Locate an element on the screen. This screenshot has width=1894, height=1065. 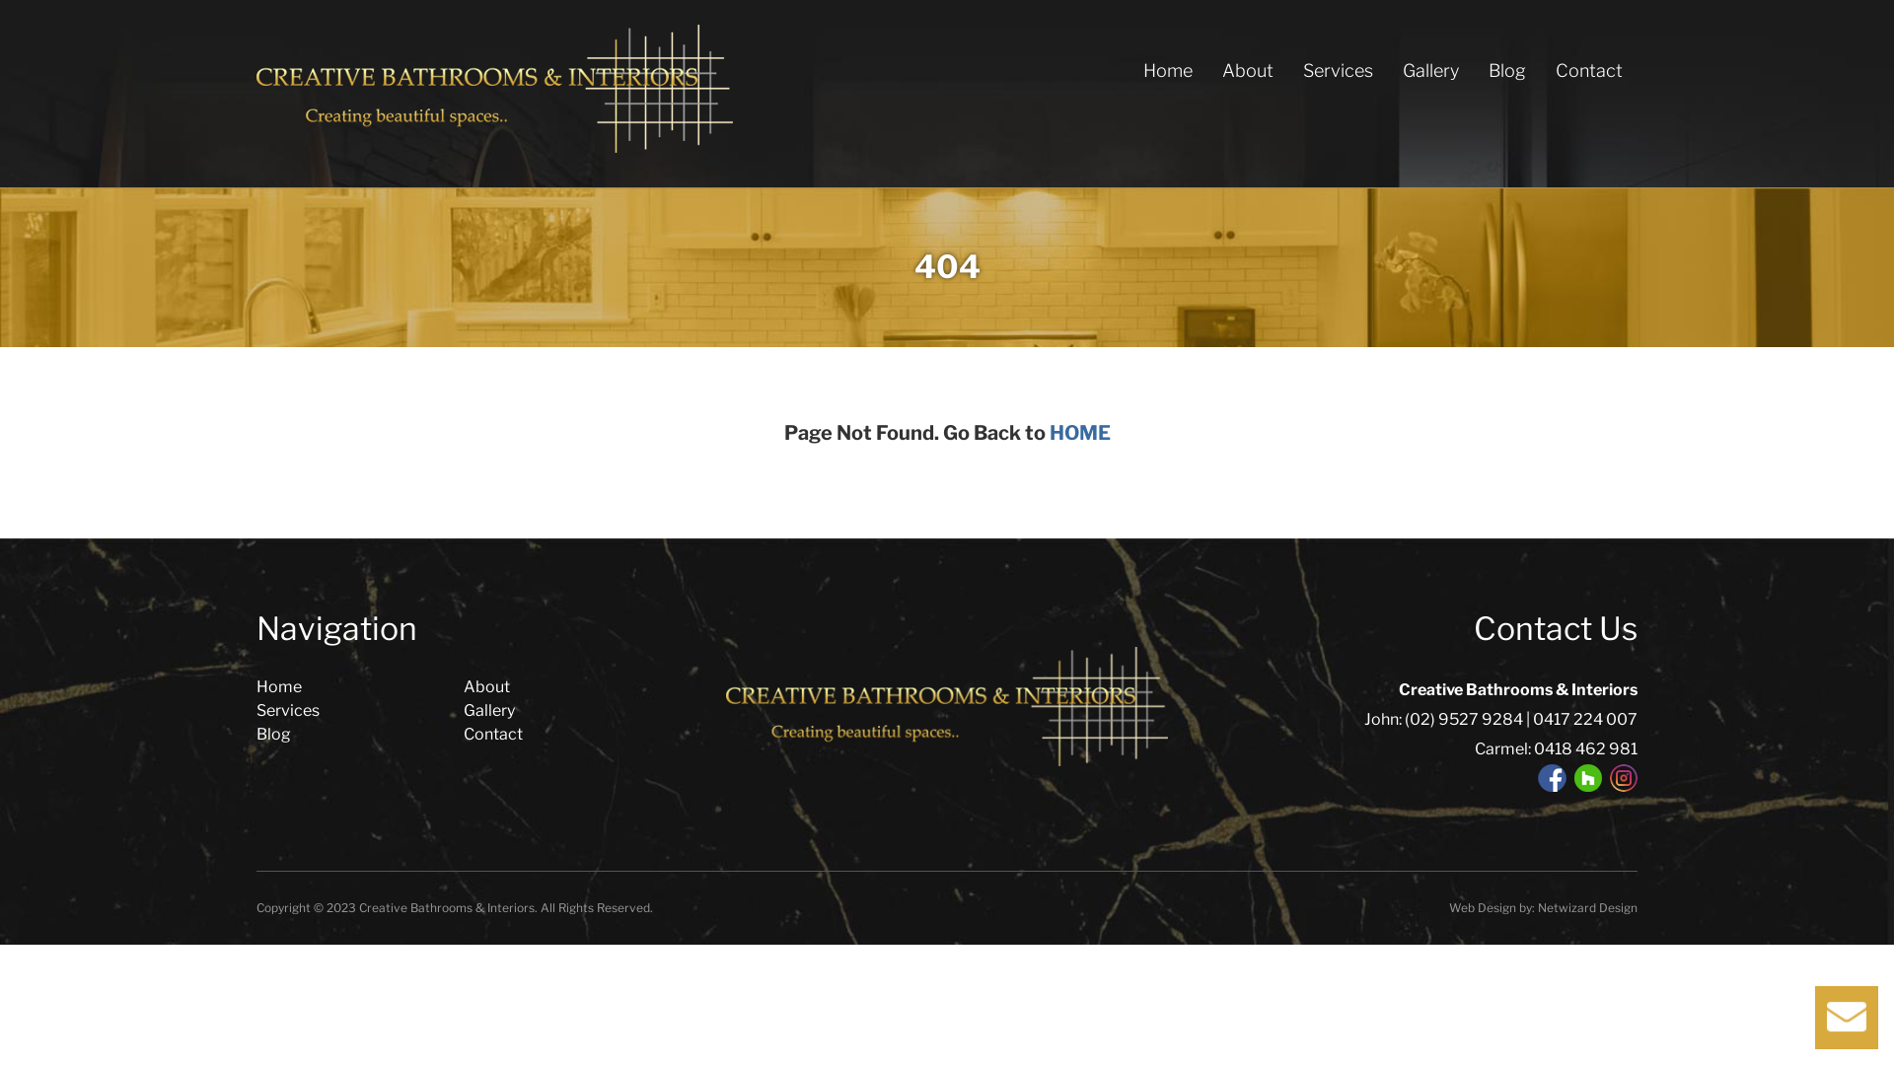
Home is located at coordinates (279, 686).